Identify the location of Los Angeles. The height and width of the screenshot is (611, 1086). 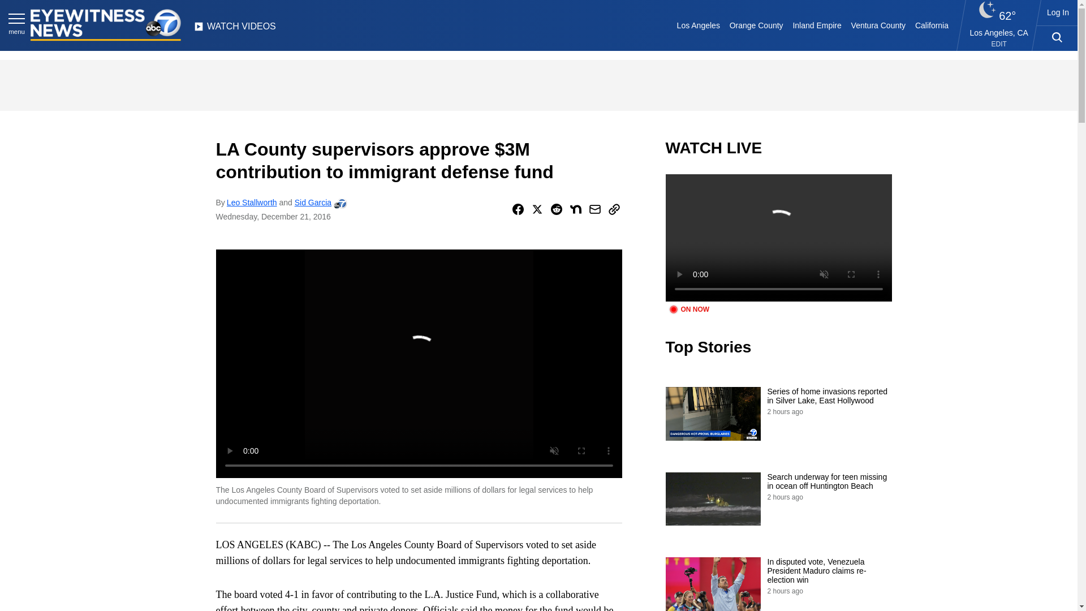
(698, 25).